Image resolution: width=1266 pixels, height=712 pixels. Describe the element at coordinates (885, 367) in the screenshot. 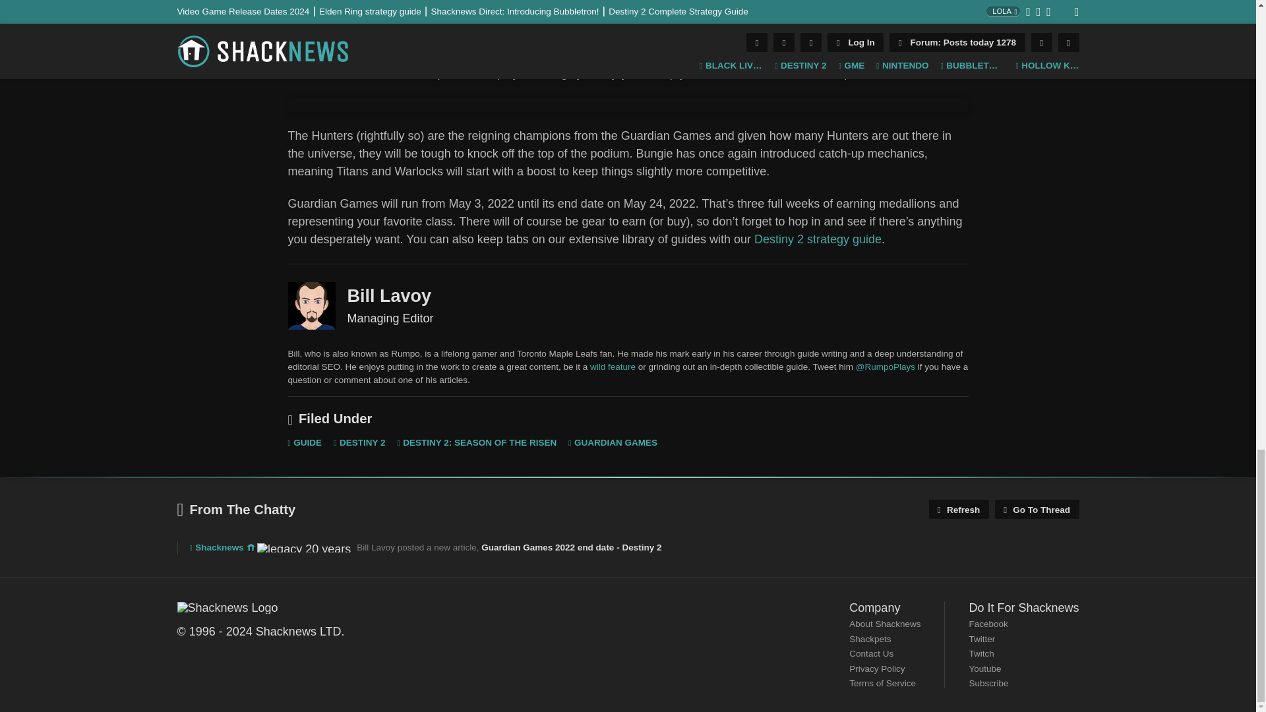

I see `Bill Lavoy on Twitter` at that location.